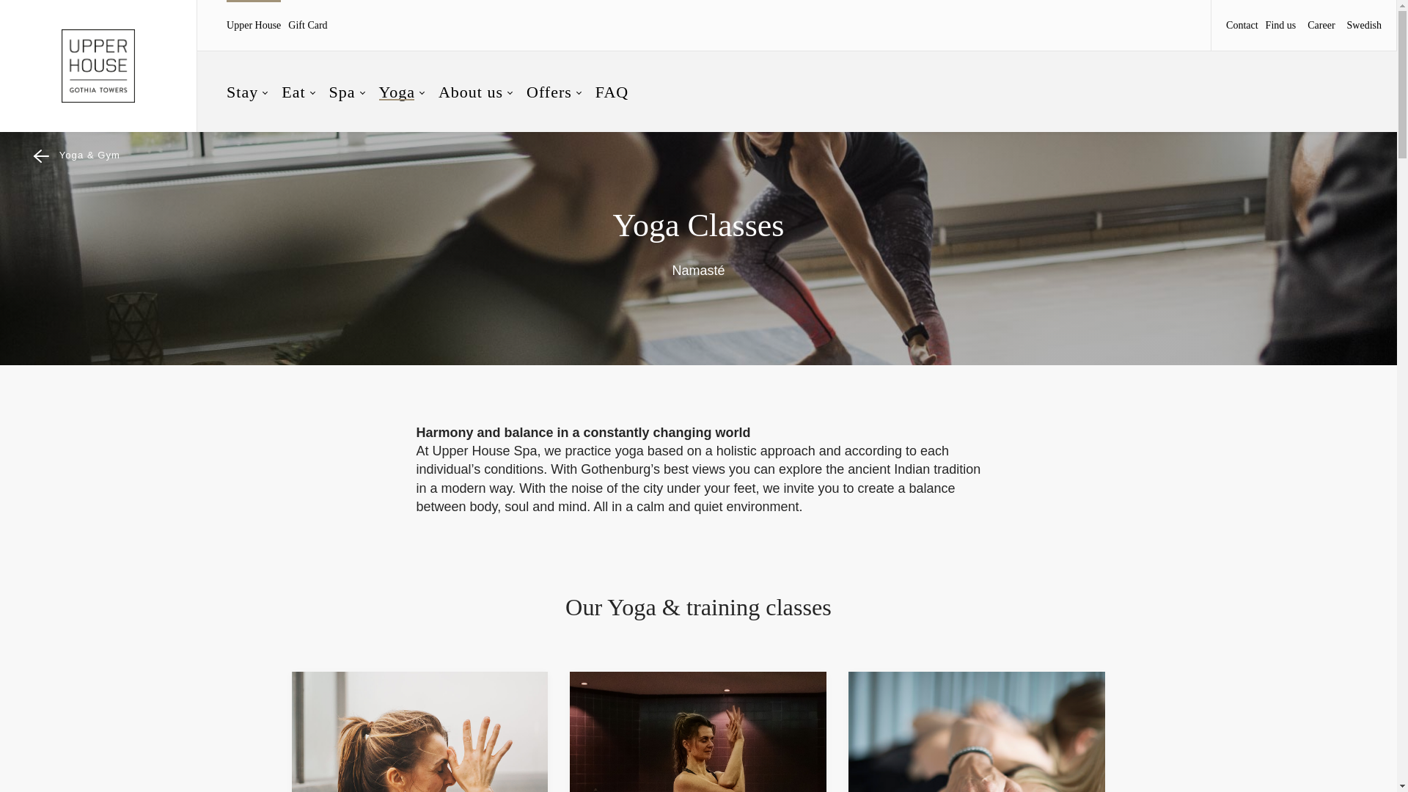  Describe the element at coordinates (1364, 25) in the screenshot. I see `Swedish` at that location.